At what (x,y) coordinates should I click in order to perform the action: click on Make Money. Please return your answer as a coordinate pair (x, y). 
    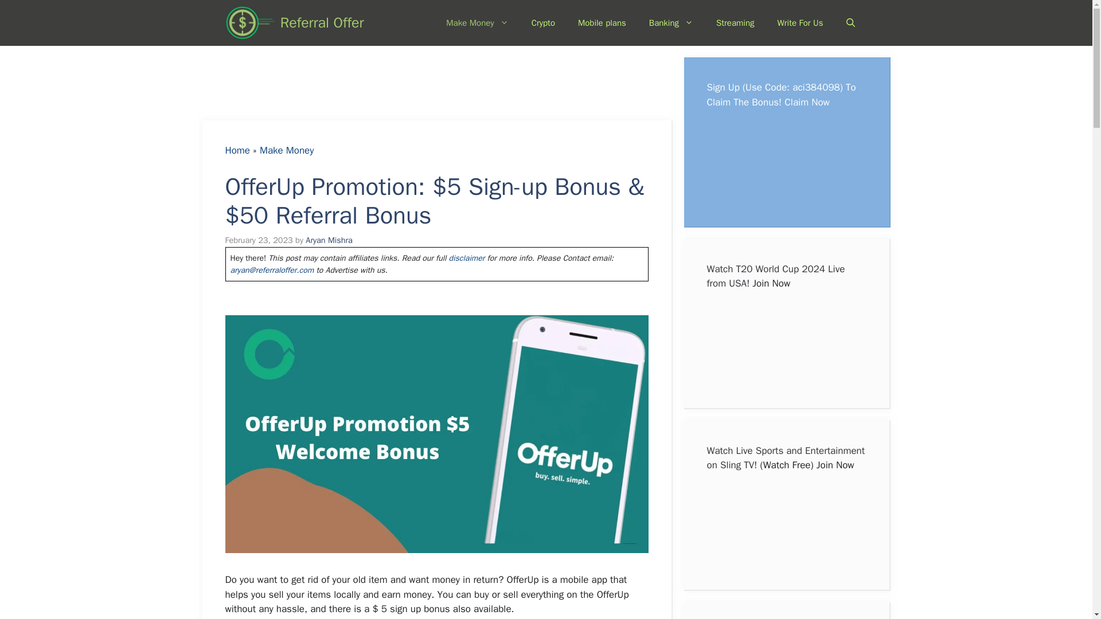
    Looking at the image, I should click on (477, 23).